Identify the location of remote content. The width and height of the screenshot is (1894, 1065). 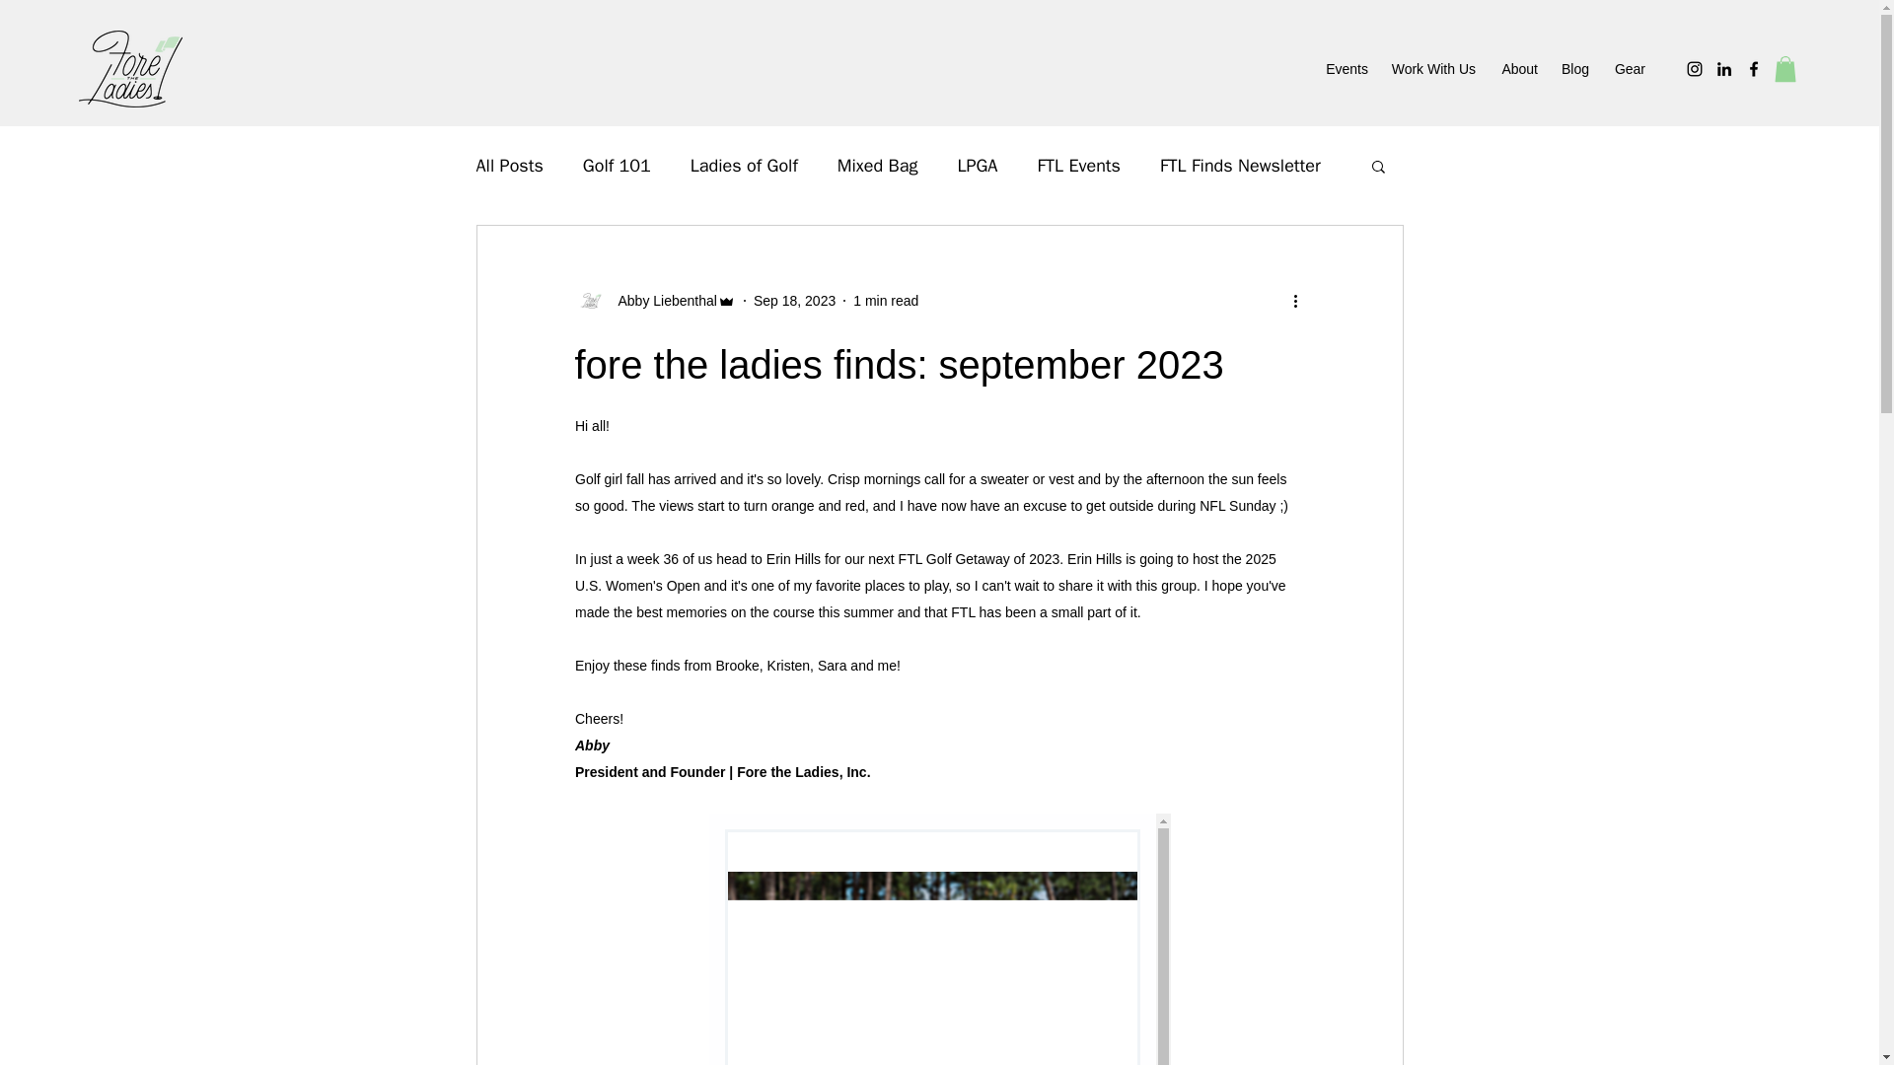
(939, 939).